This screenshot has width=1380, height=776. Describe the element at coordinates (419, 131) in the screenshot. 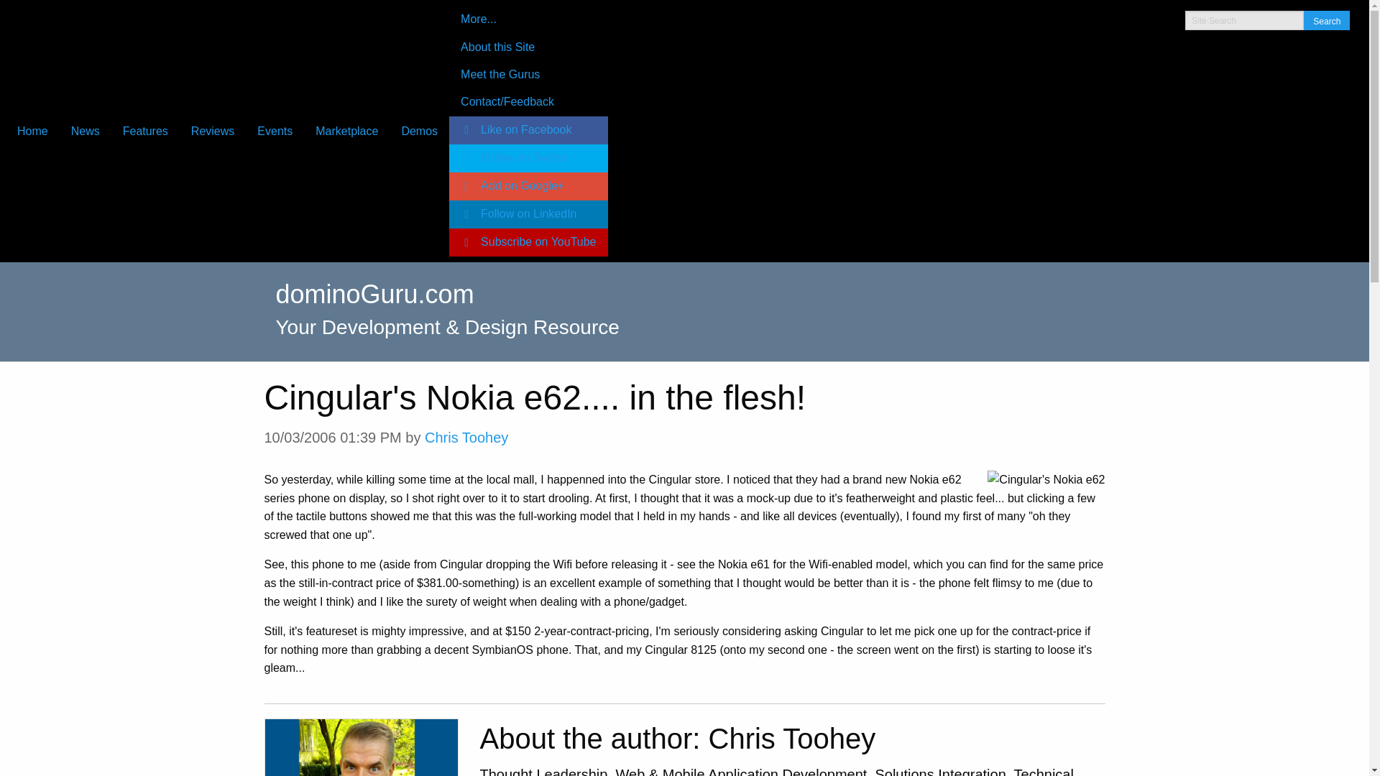

I see `Demos` at that location.